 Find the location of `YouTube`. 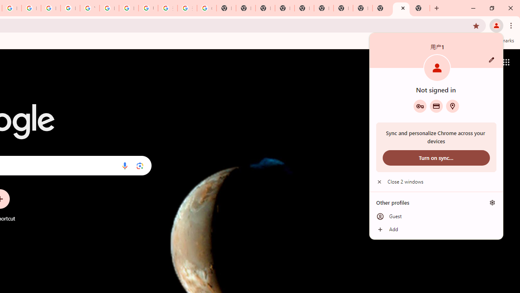

YouTube is located at coordinates (89, 8).